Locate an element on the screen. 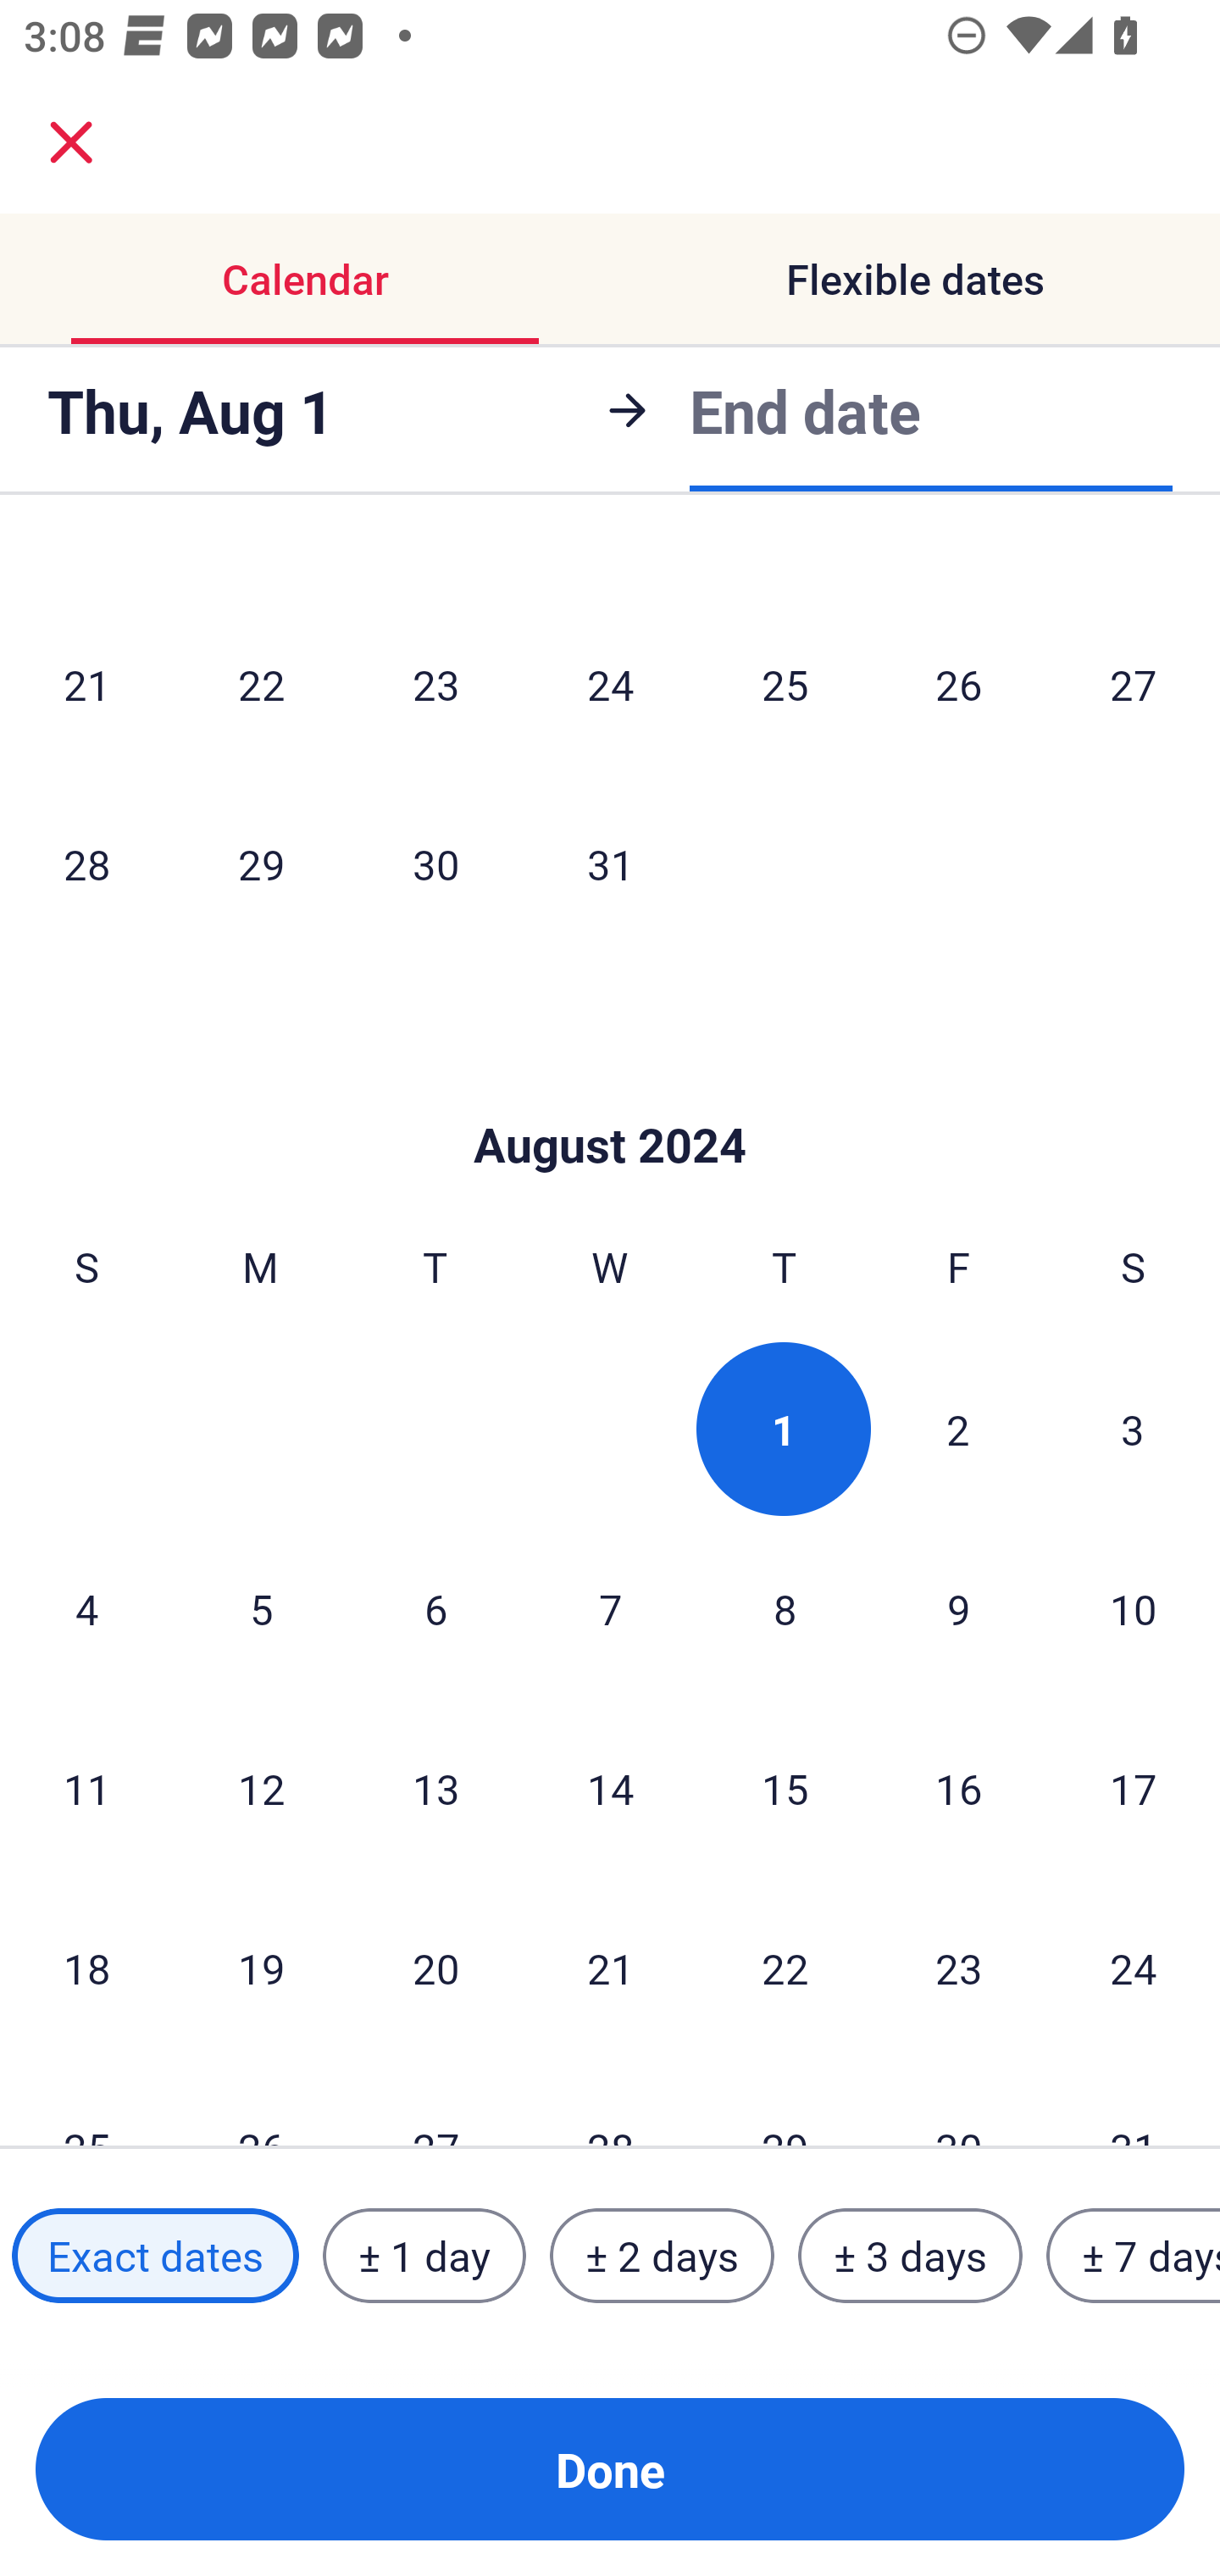  24 Wednesday, July 24, 2024 is located at coordinates (610, 683).